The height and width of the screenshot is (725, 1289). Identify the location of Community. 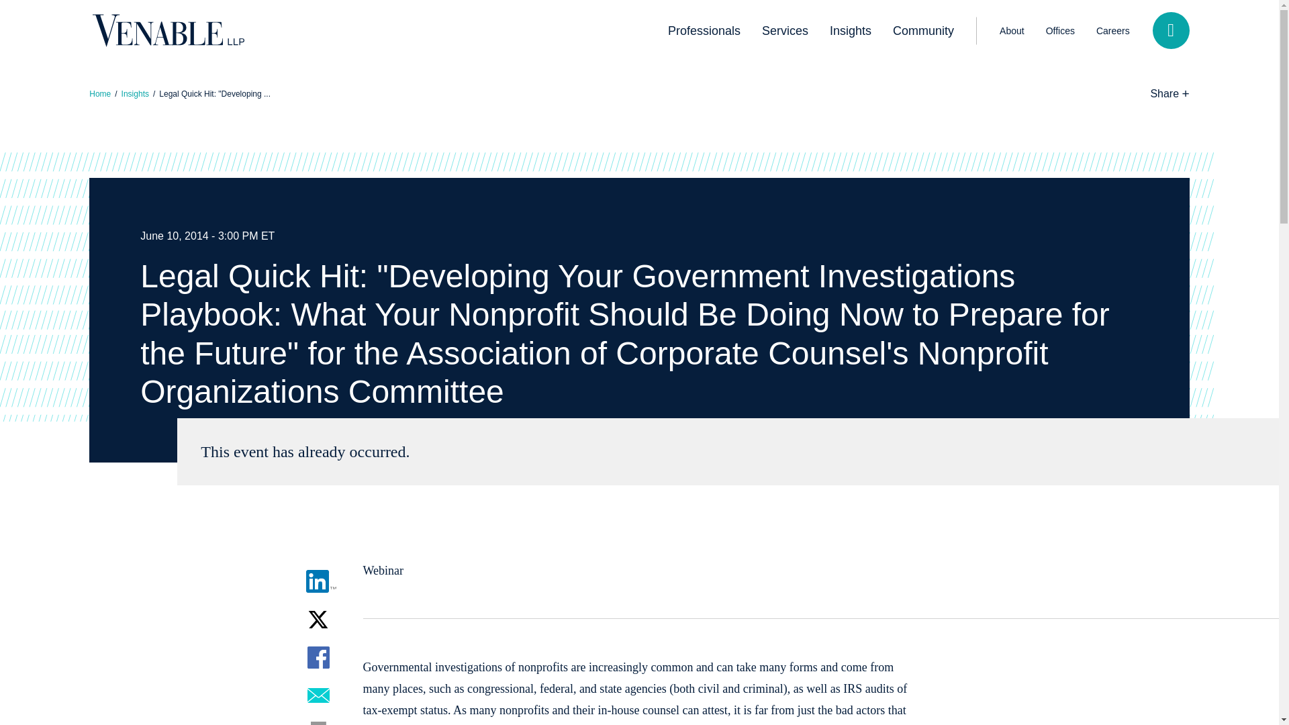
(922, 31).